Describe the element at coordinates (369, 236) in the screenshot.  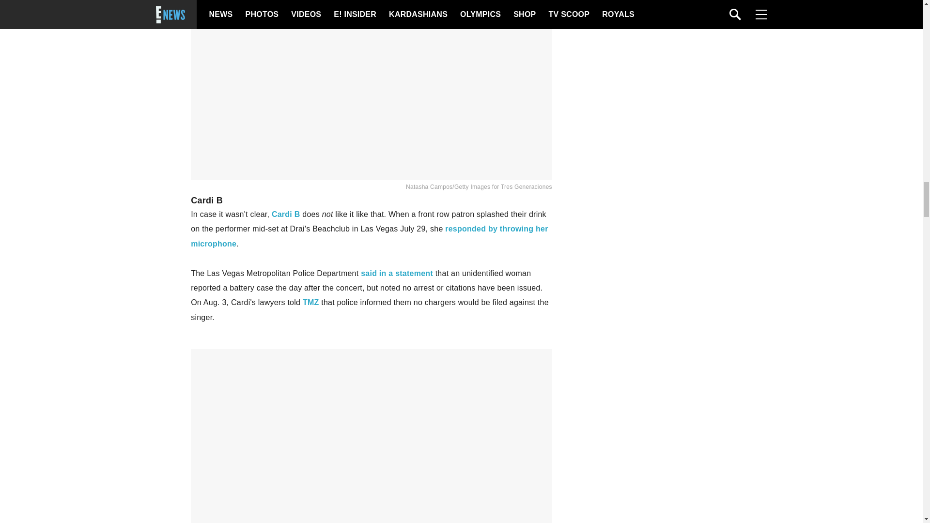
I see `responded by throwing her microphone` at that location.